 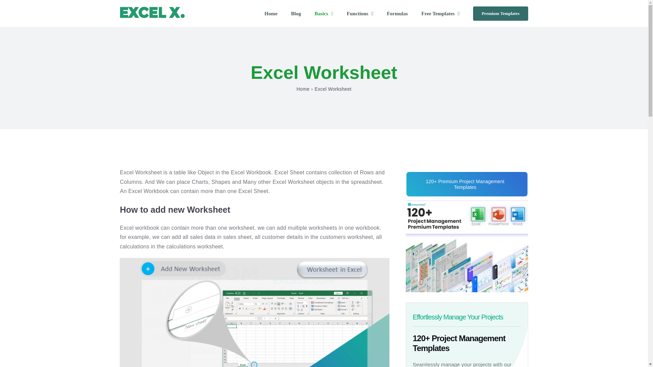 What do you see at coordinates (500, 14) in the screenshot?
I see `Premium Templates` at bounding box center [500, 14].